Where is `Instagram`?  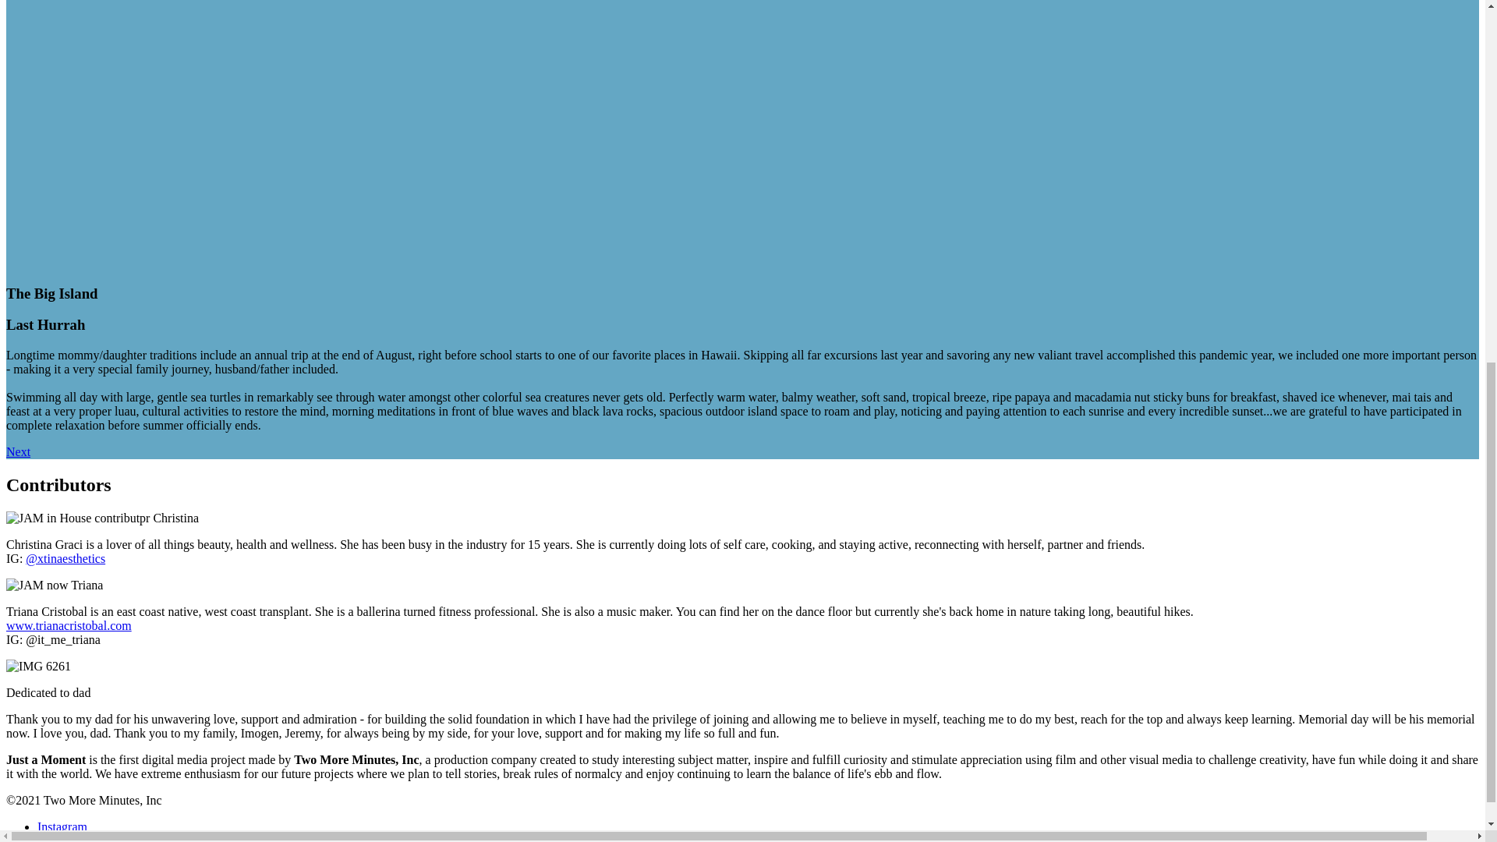 Instagram is located at coordinates (62, 826).